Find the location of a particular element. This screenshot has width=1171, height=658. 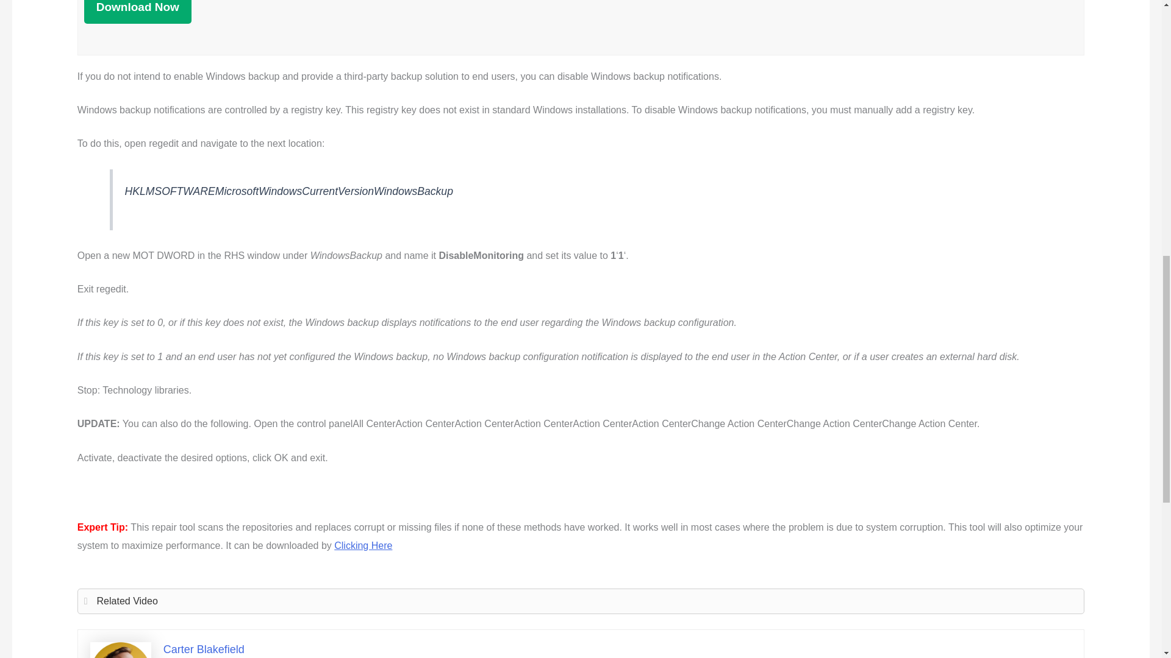

Clicking Here is located at coordinates (363, 545).